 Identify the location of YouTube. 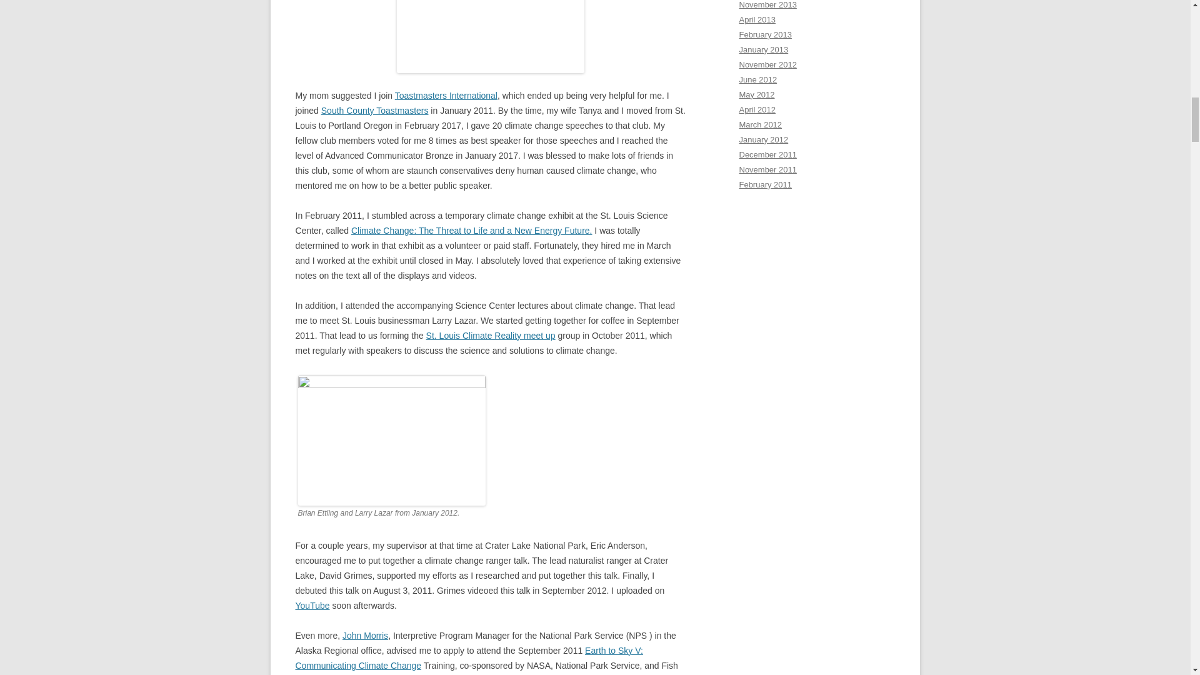
(312, 606).